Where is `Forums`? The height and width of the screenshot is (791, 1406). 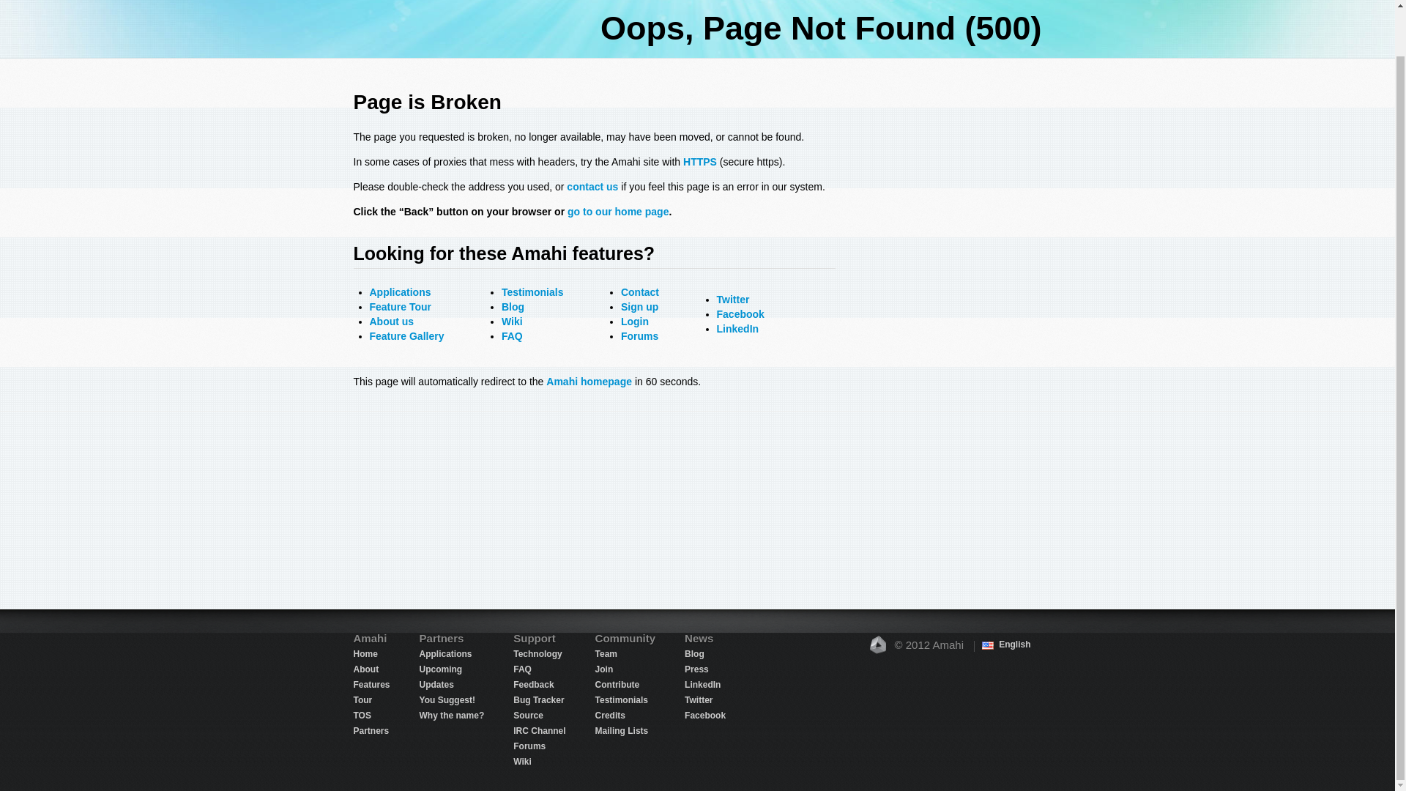 Forums is located at coordinates (639, 335).